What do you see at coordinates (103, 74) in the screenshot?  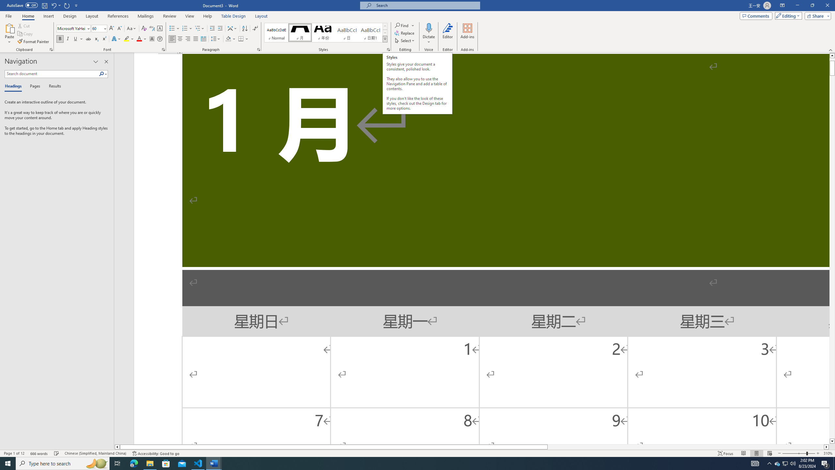 I see `Search` at bounding box center [103, 74].